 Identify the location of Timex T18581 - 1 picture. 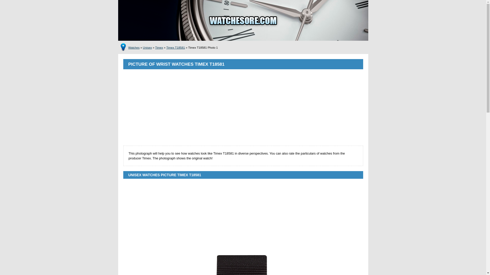
(243, 264).